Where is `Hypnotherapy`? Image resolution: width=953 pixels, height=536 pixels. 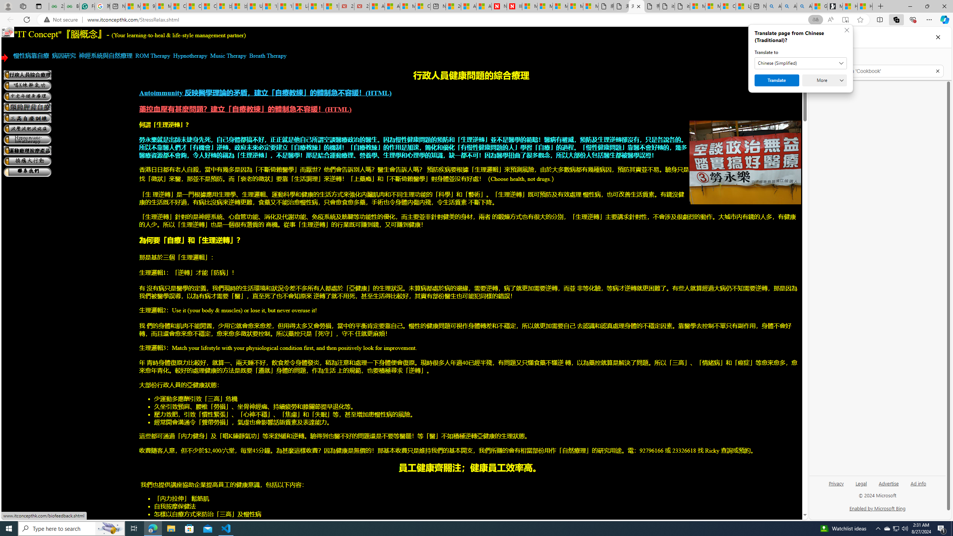
Hypnotherapy is located at coordinates (191, 56).